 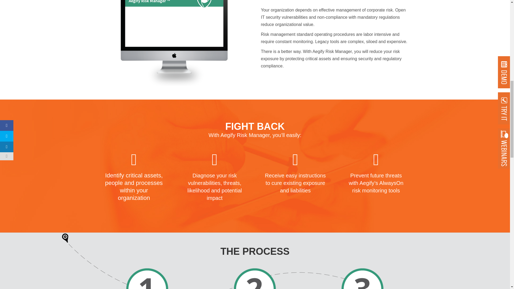 I want to click on process-3, so click(x=362, y=278).